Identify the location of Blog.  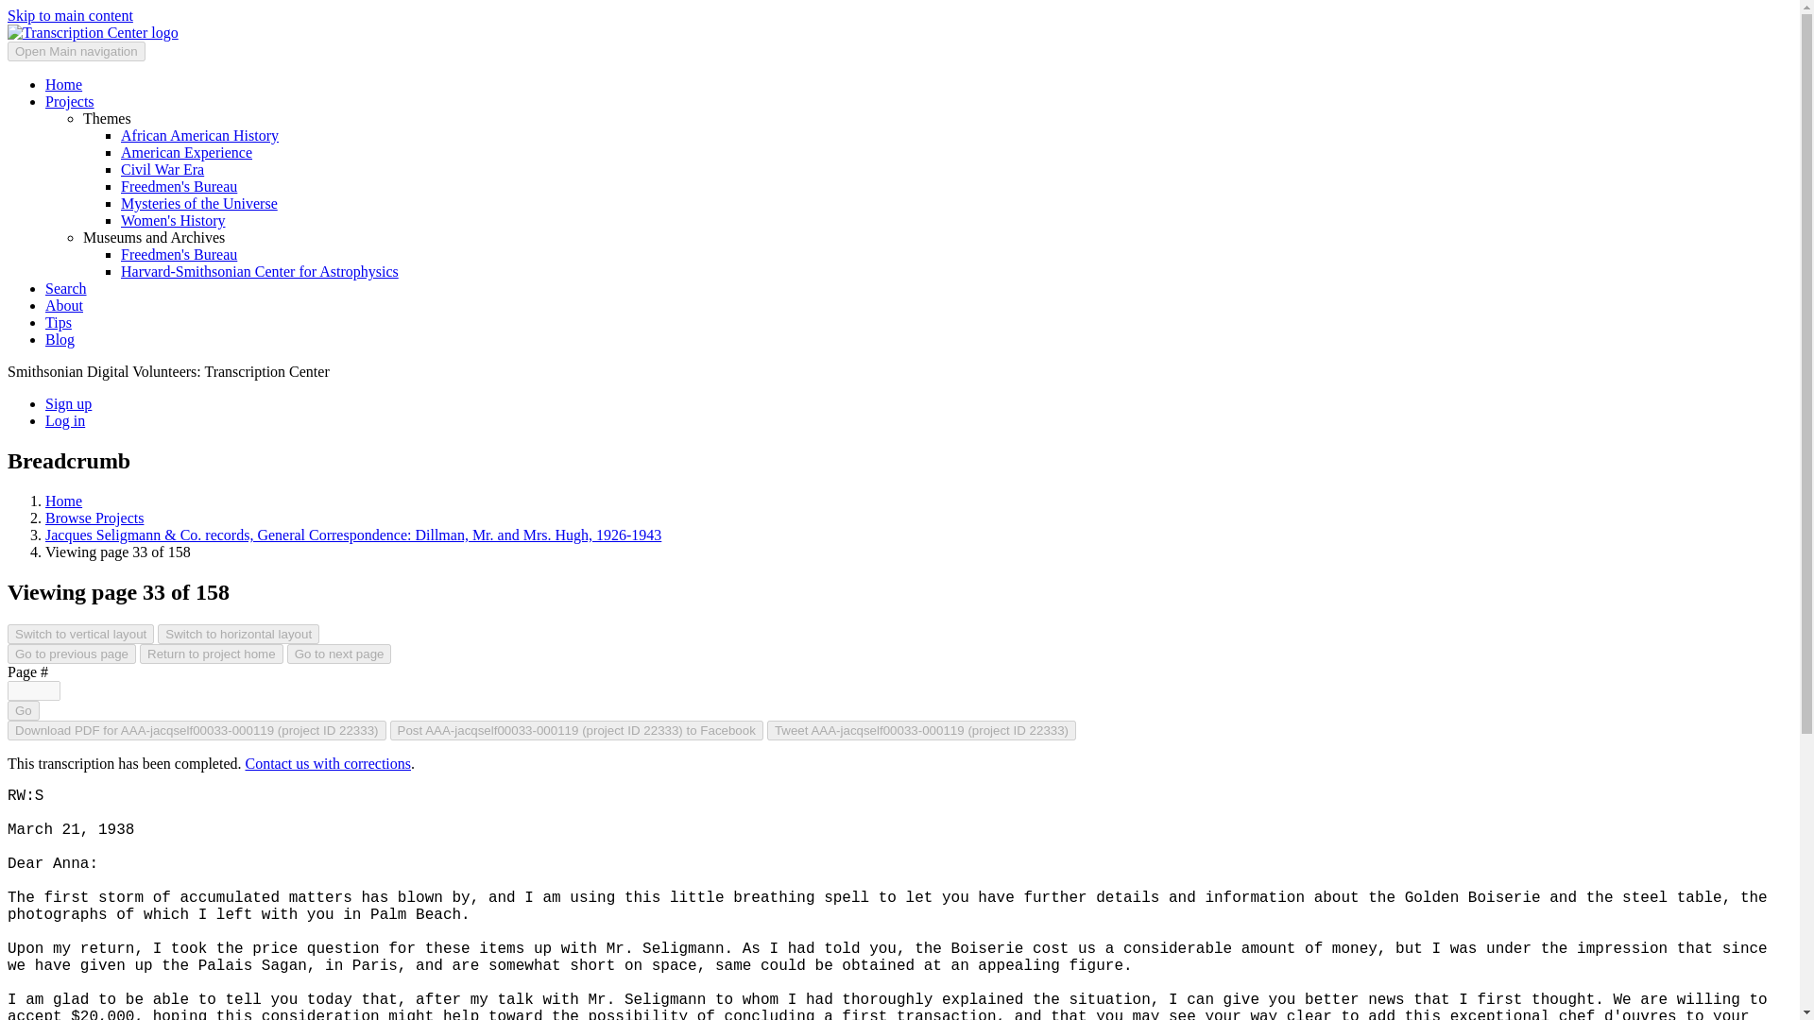
(60, 340).